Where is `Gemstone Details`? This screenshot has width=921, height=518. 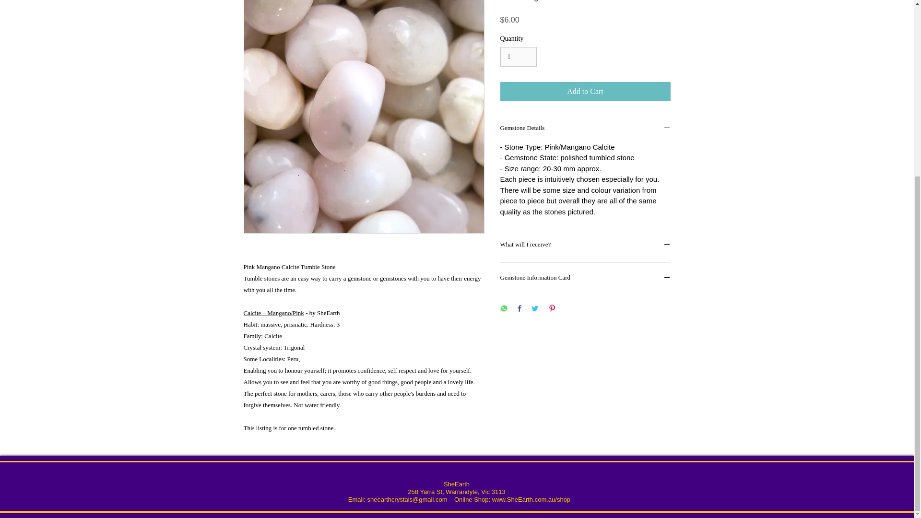
Gemstone Details is located at coordinates (585, 129).